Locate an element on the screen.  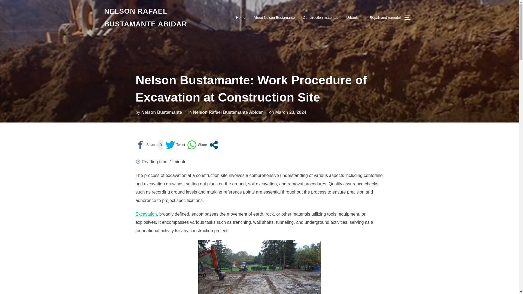
Share on WhatsApp is located at coordinates (197, 145).